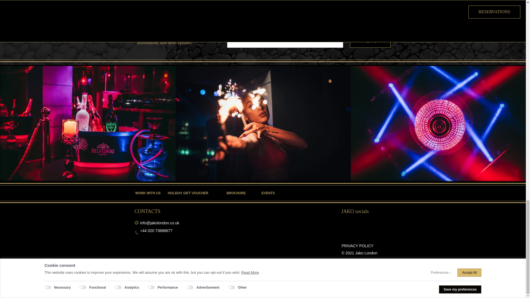  I want to click on HOLIDAY GIFT VOUCHER, so click(188, 193).